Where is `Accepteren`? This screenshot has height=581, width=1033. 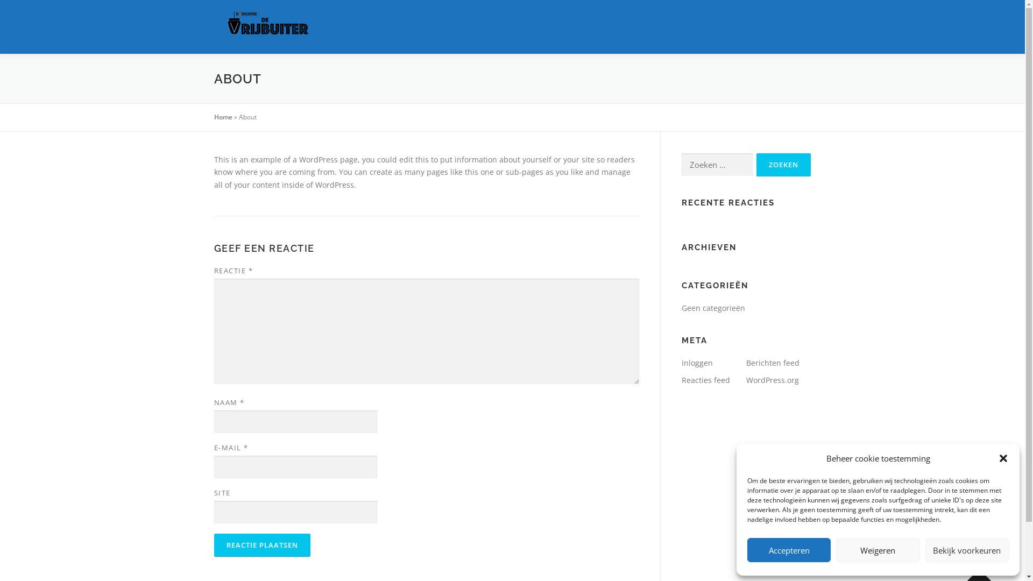
Accepteren is located at coordinates (789, 550).